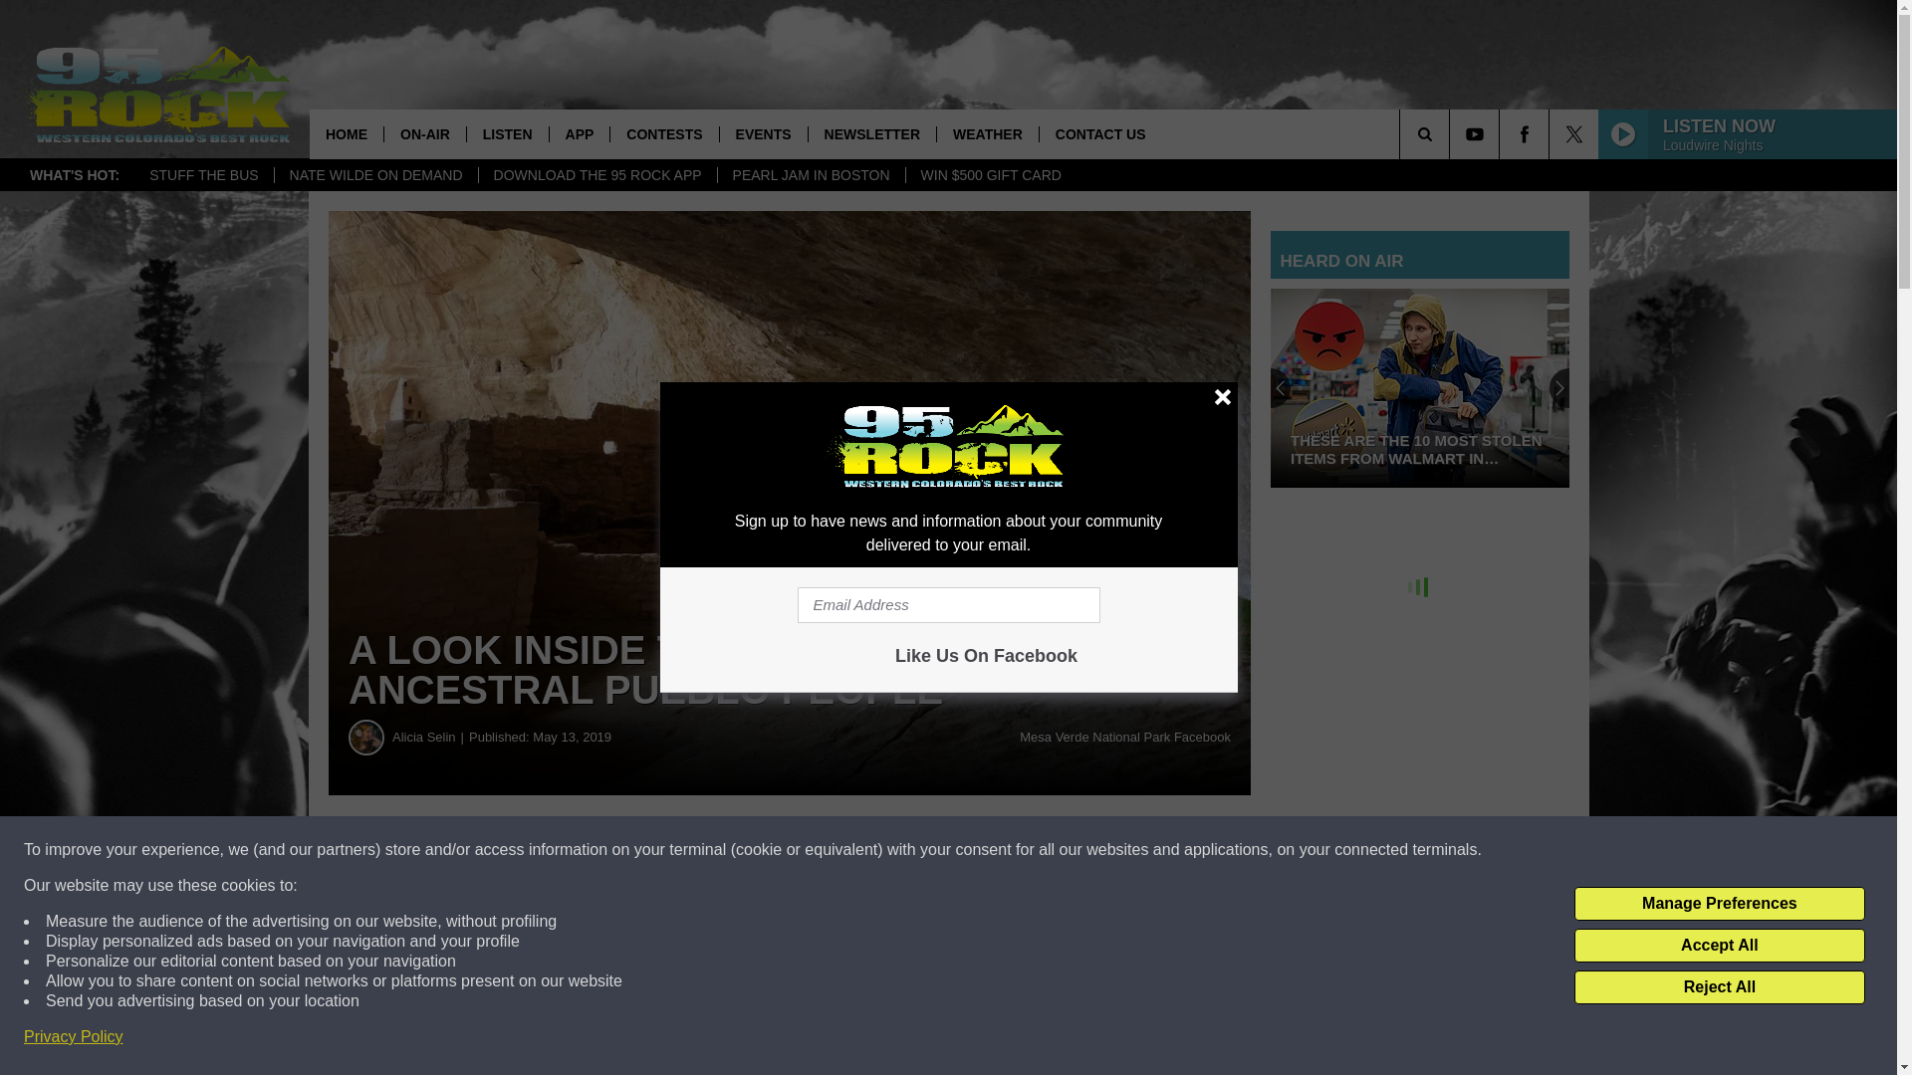  I want to click on WHAT'S HOT:, so click(74, 175).